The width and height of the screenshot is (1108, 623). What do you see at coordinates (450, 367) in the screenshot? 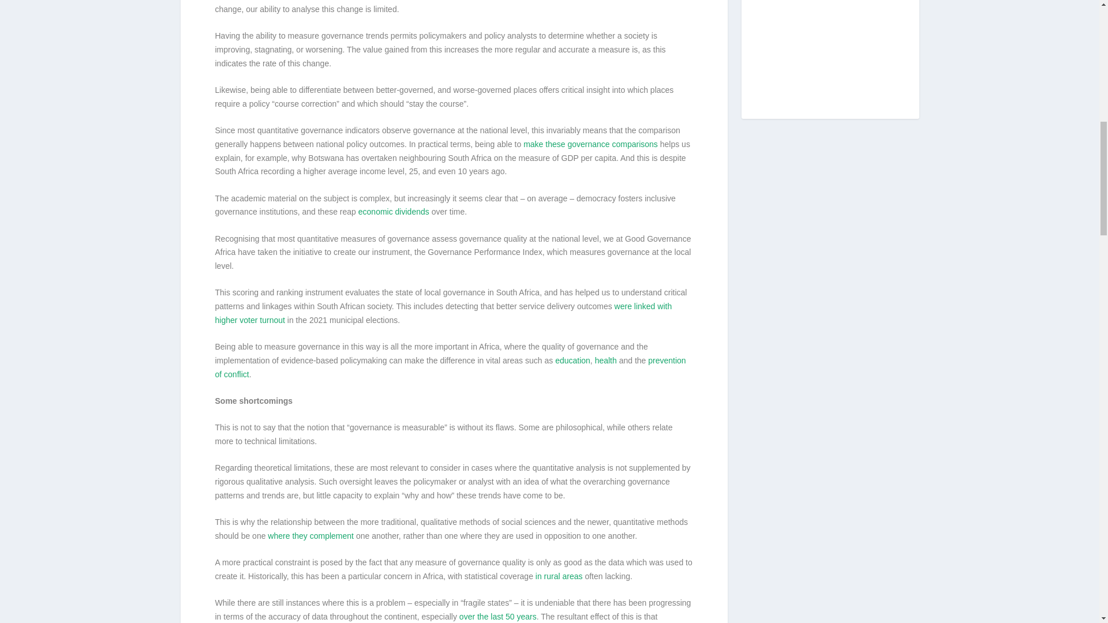
I see `prevention of conflict` at bounding box center [450, 367].